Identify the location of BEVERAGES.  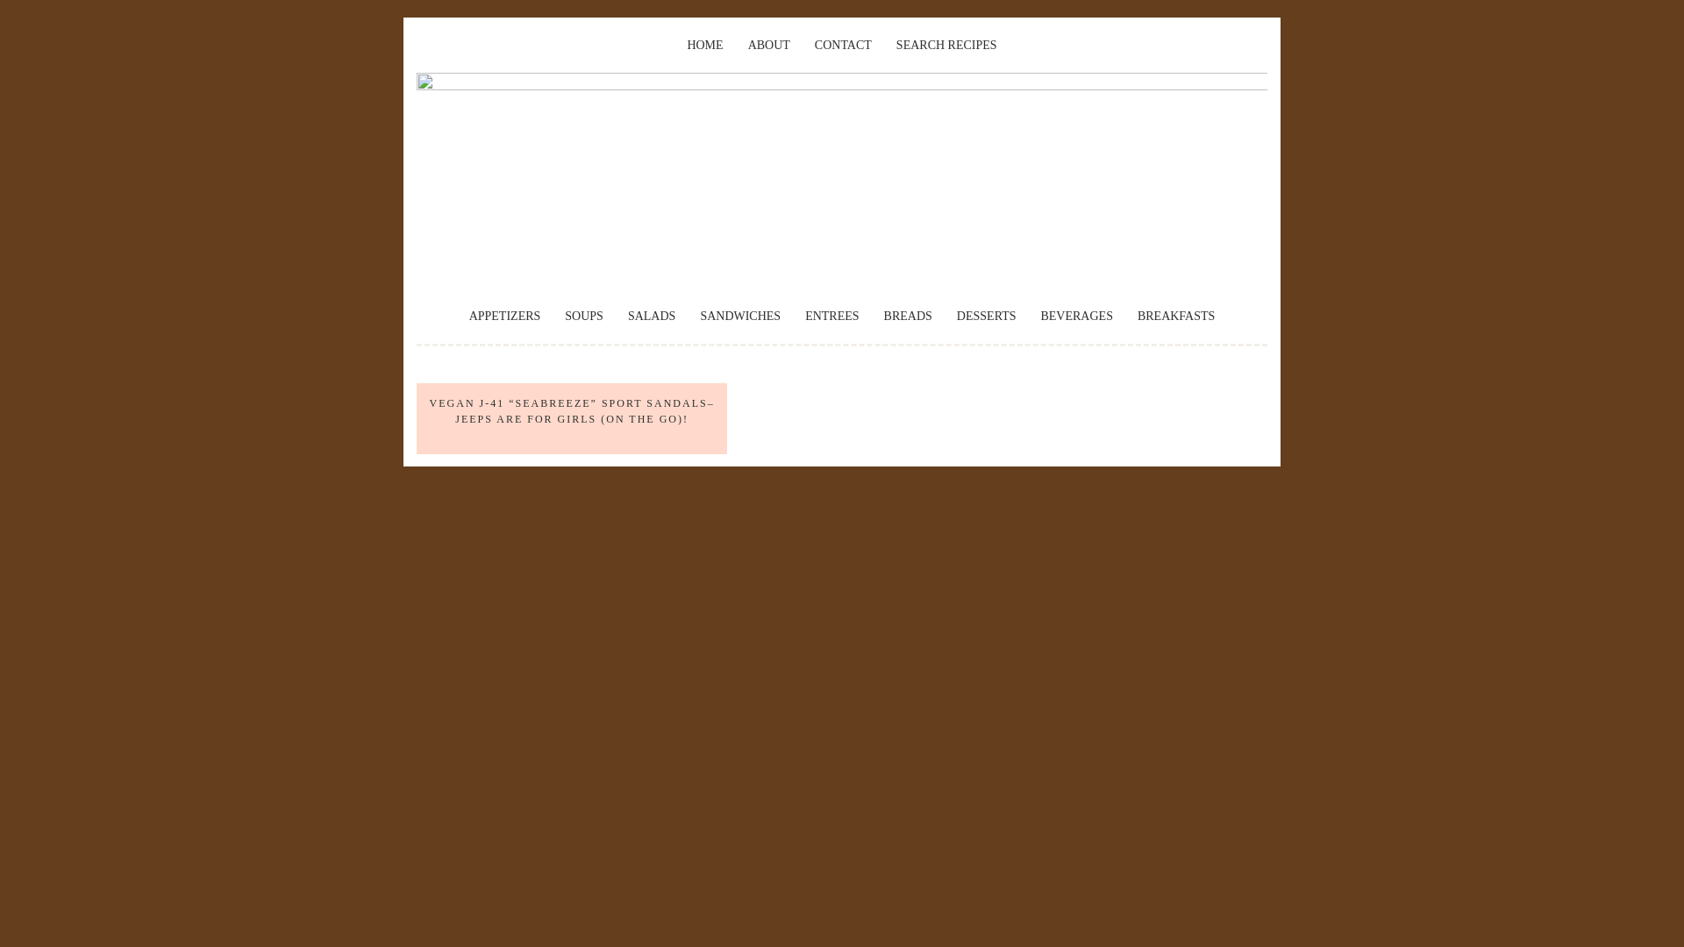
(1075, 316).